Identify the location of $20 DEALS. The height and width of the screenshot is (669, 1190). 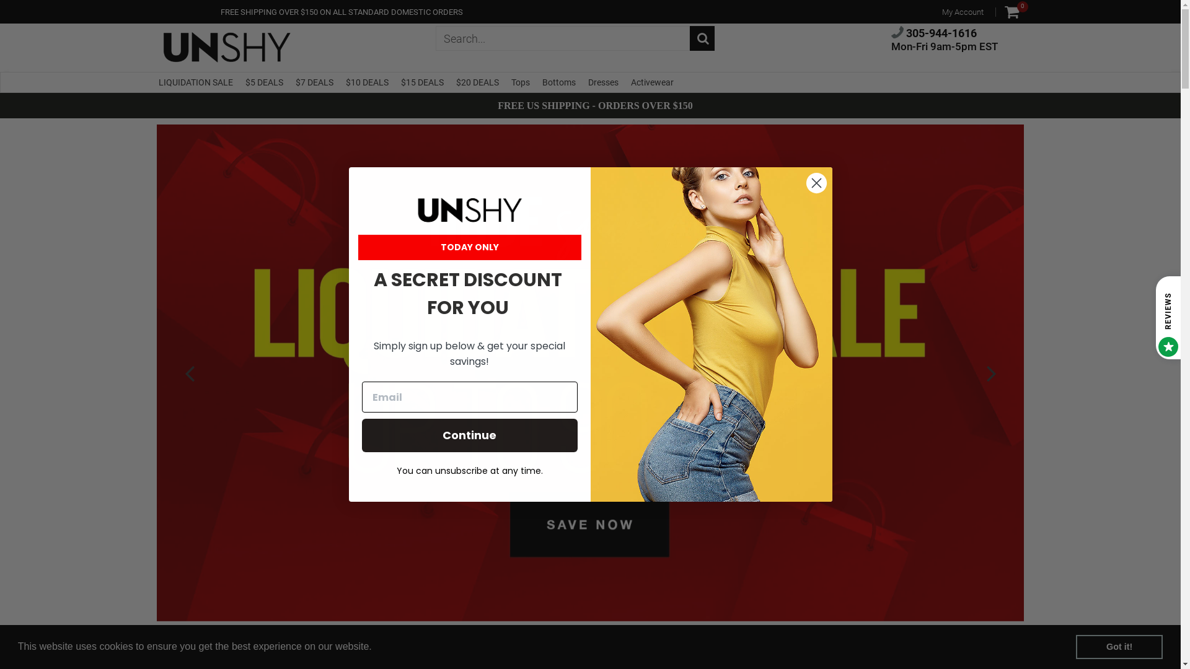
(477, 82).